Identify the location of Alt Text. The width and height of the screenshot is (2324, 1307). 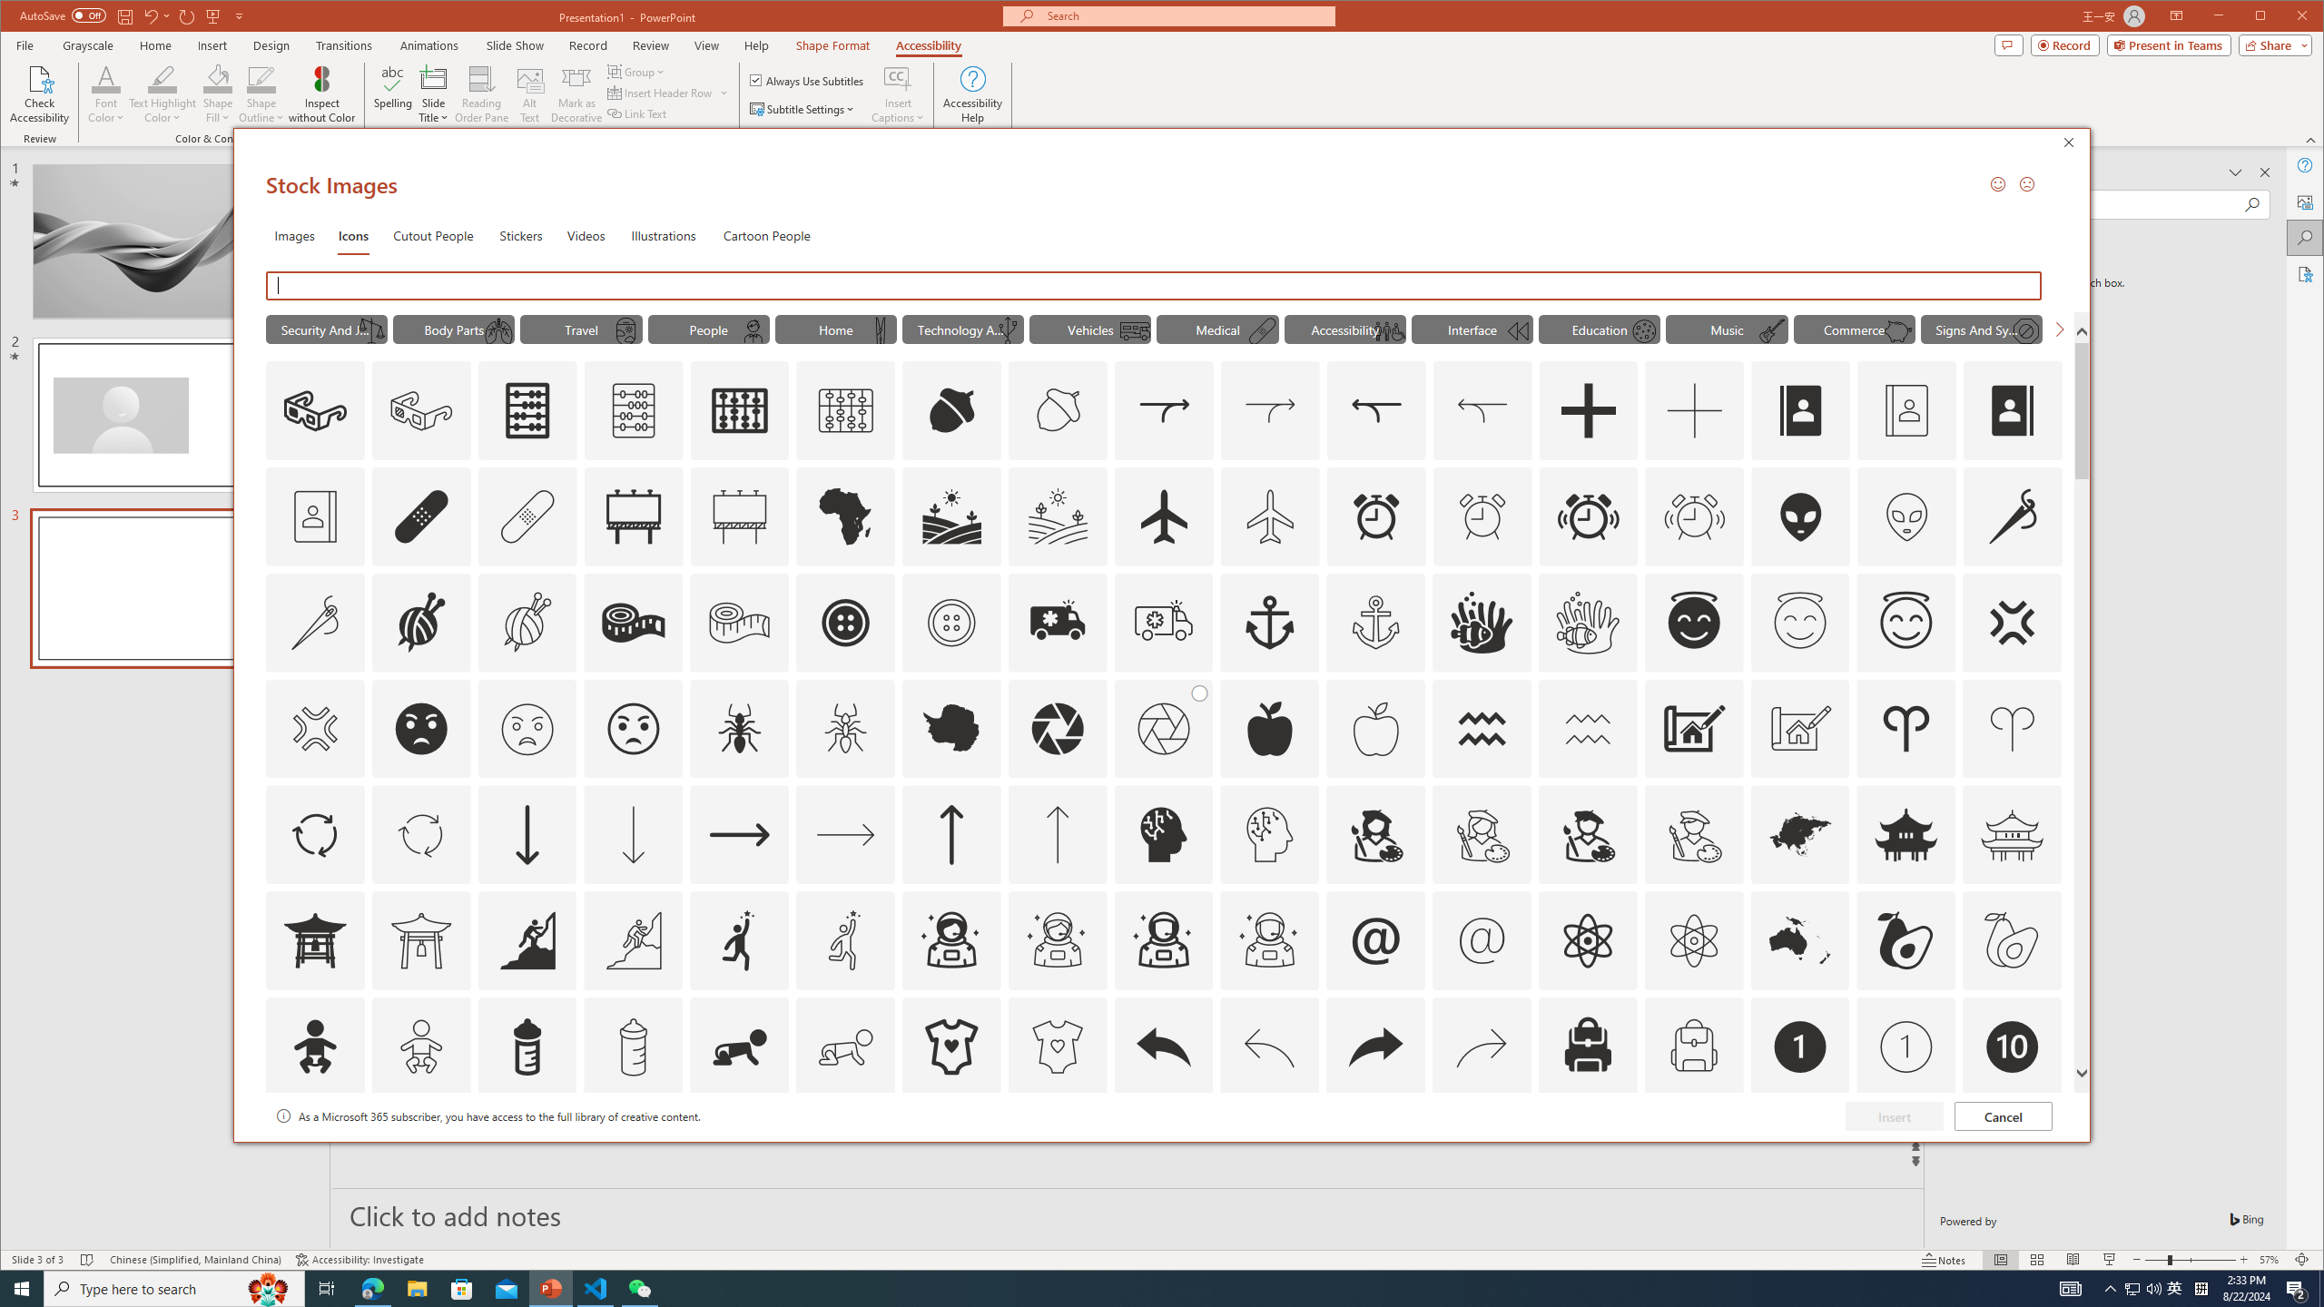
(2306, 201).